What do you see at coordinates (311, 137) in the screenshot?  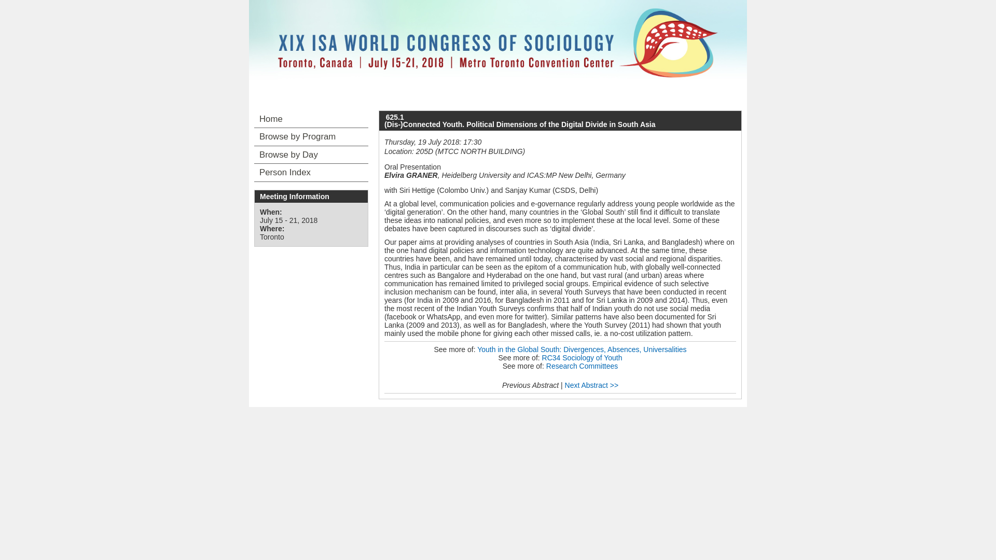 I see `Browse by Program` at bounding box center [311, 137].